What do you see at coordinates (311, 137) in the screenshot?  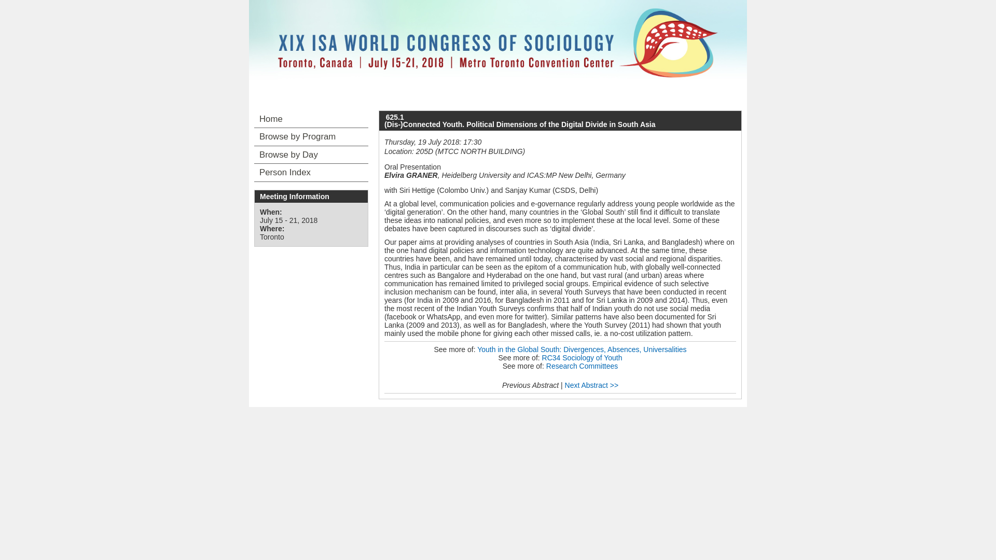 I see `Browse by Program` at bounding box center [311, 137].